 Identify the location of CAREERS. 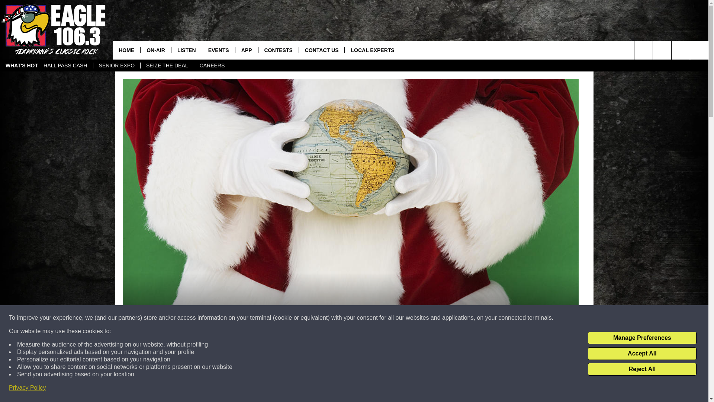
(212, 66).